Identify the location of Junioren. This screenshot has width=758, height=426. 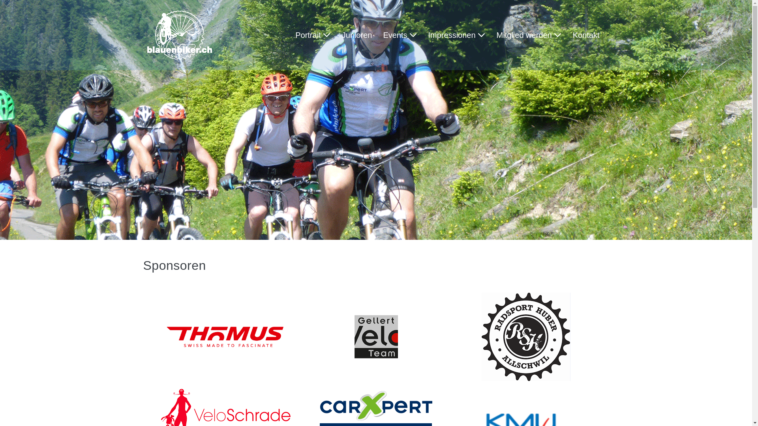
(357, 35).